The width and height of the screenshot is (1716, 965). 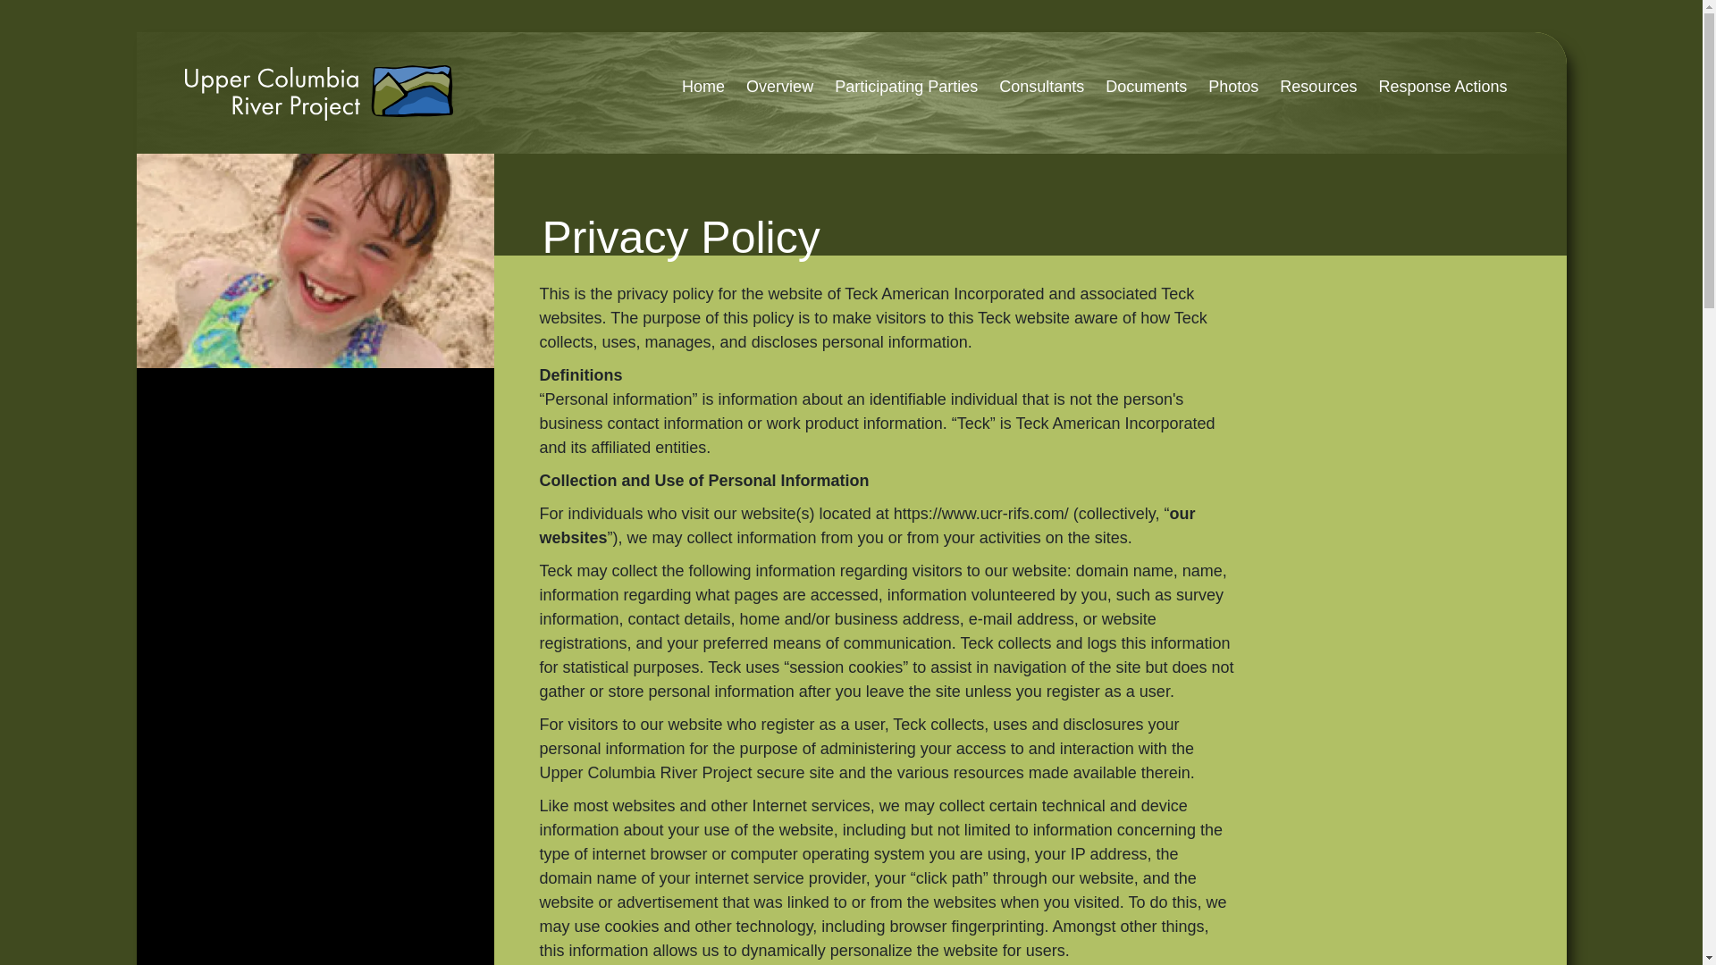 What do you see at coordinates (1443, 86) in the screenshot?
I see `Response Actions` at bounding box center [1443, 86].